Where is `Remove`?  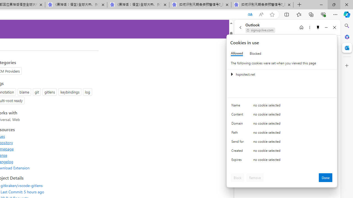
Remove is located at coordinates (255, 178).